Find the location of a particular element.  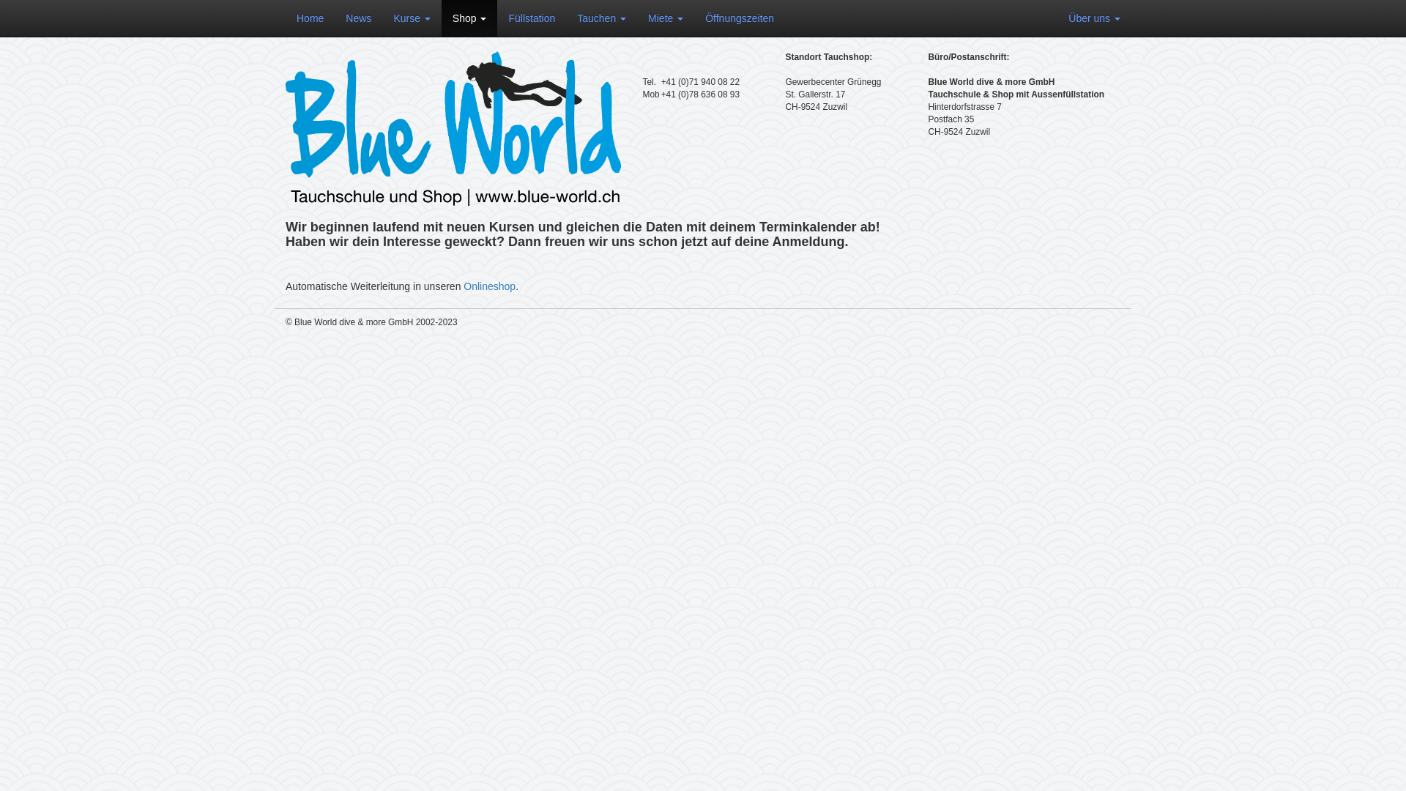

Facebook is located at coordinates (1109, 325).